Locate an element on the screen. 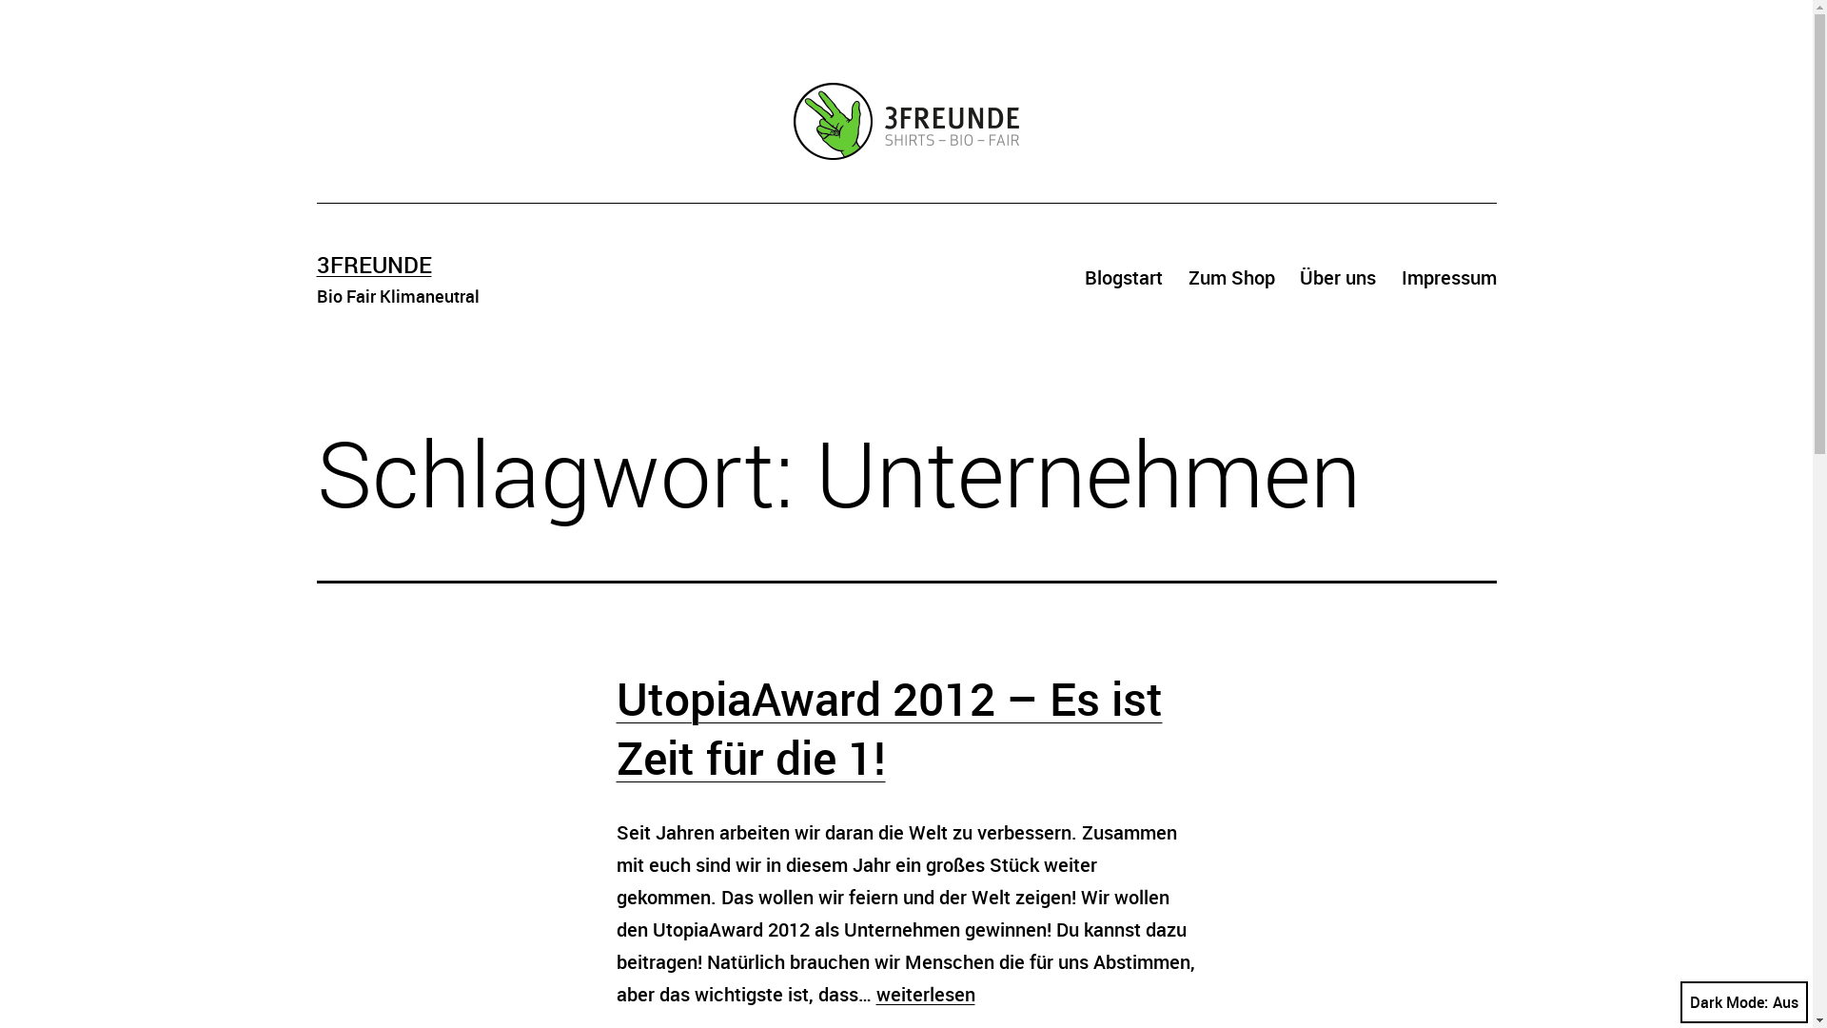 The image size is (1827, 1028). 3FREUNDE is located at coordinates (373, 265).